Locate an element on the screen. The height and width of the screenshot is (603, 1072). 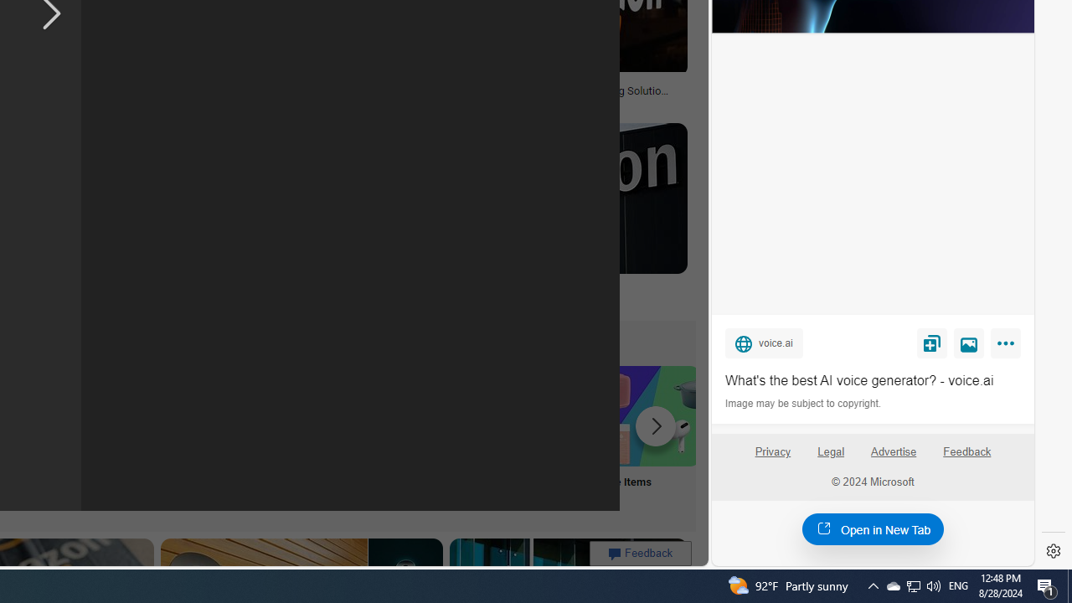
Advertise is located at coordinates (893, 452).